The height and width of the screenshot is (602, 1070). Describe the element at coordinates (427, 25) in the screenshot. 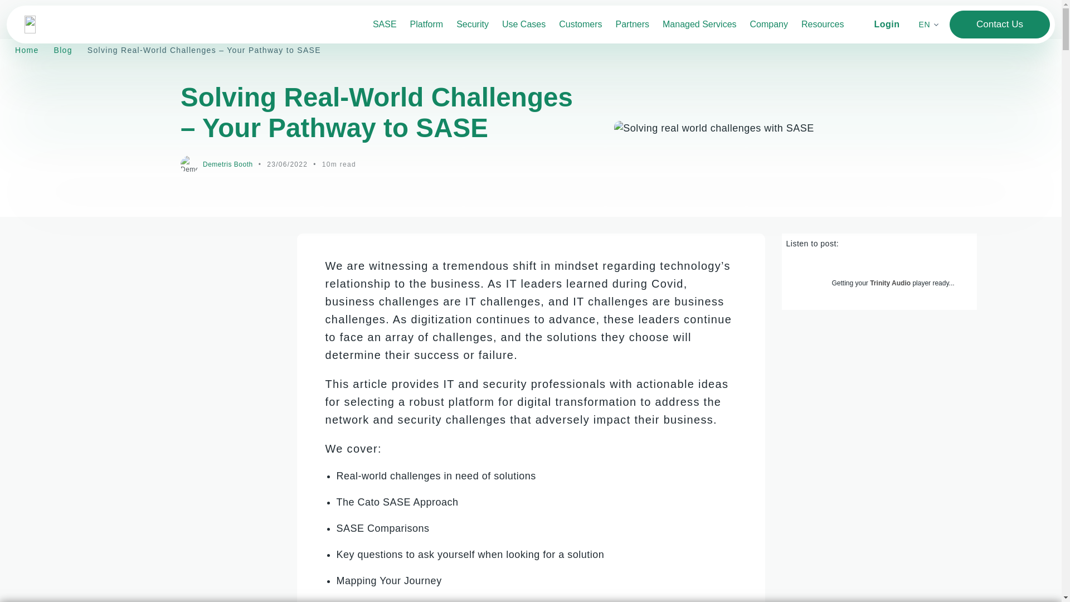

I see `Platform` at that location.